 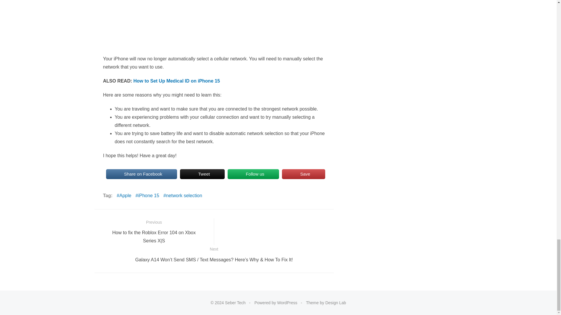 What do you see at coordinates (253, 174) in the screenshot?
I see `Follow us` at bounding box center [253, 174].